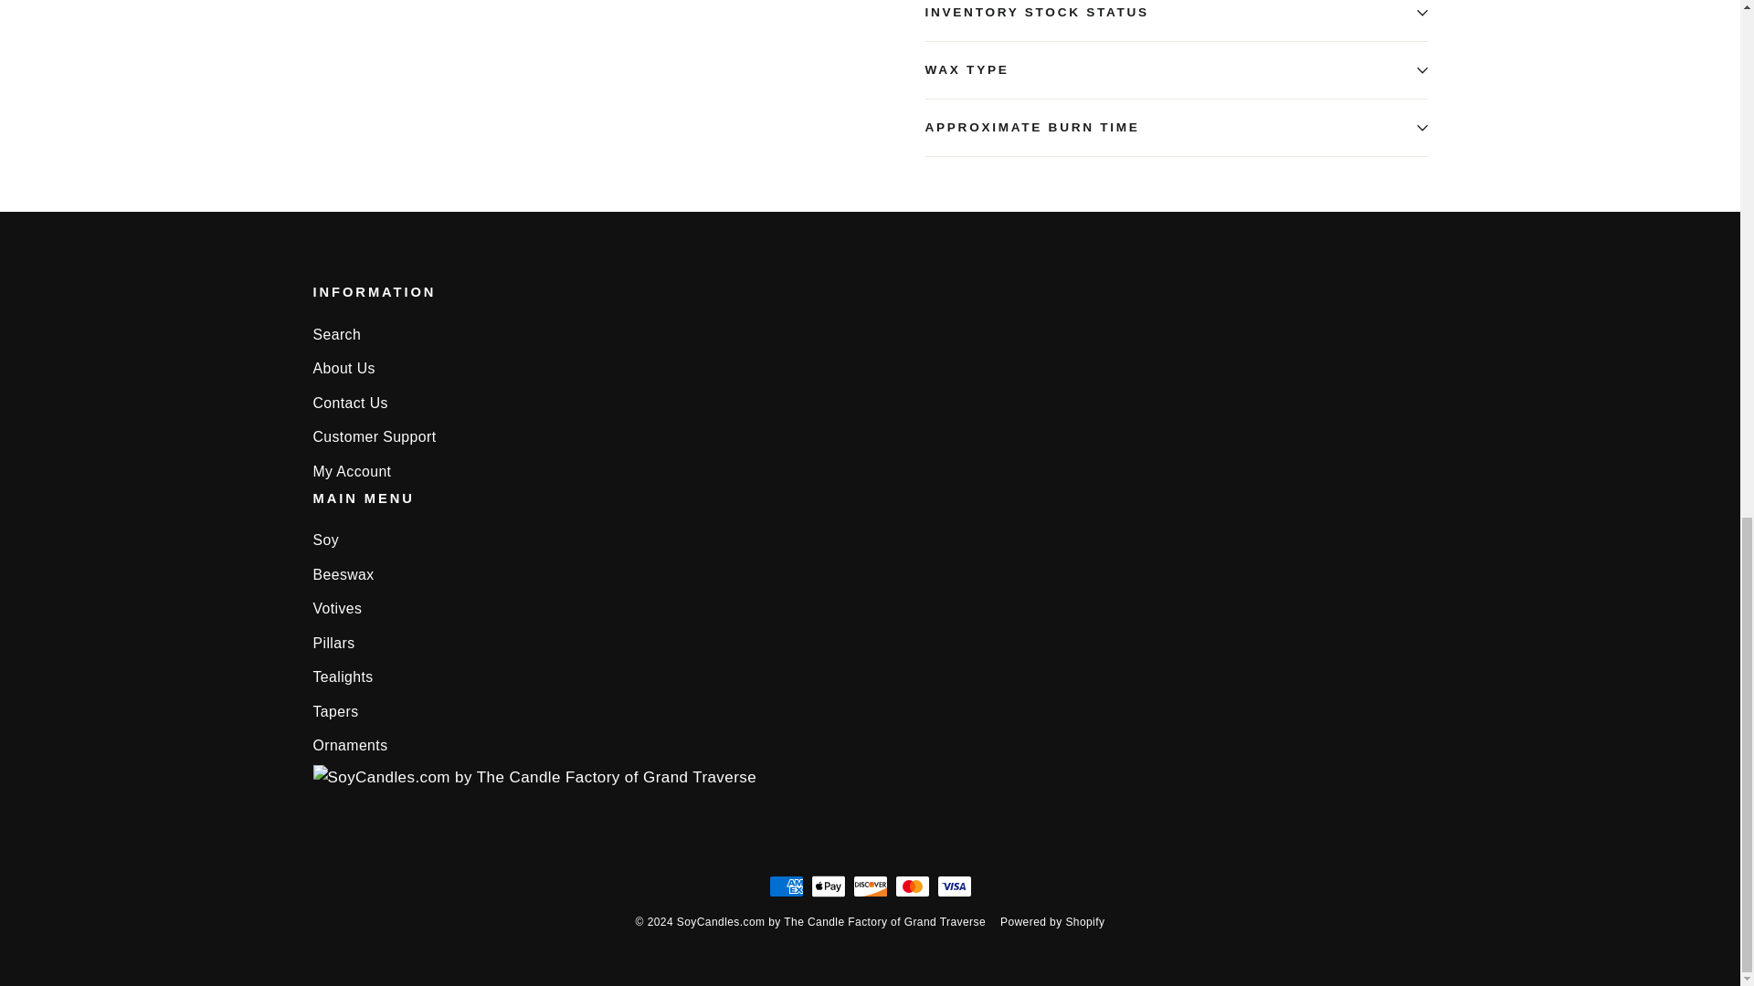 The image size is (1754, 986). I want to click on American Express, so click(786, 886).